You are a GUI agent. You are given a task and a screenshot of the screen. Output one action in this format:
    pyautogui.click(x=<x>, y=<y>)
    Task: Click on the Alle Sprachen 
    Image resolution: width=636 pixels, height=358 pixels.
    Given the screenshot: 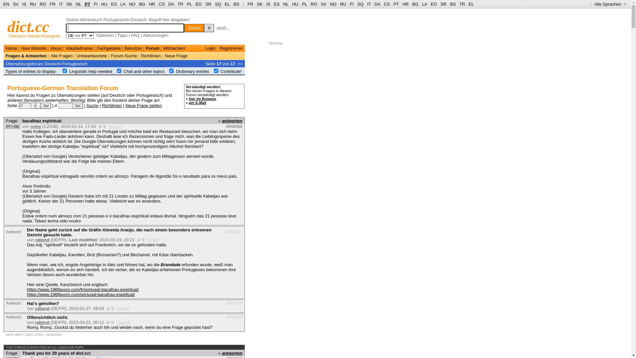 What is the action you would take?
    pyautogui.click(x=610, y=4)
    